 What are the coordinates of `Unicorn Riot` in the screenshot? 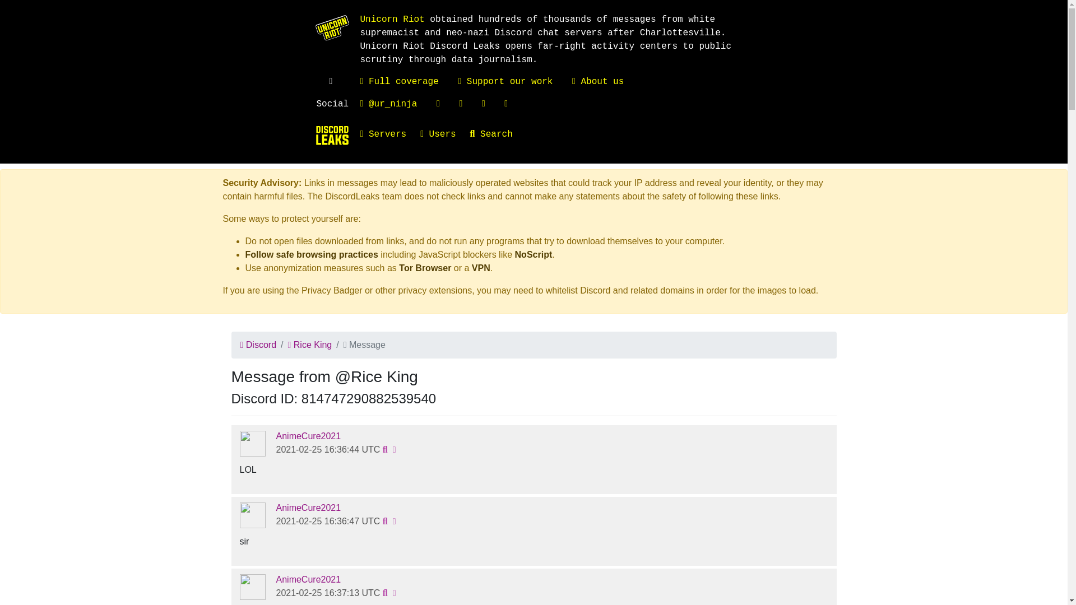 It's located at (391, 19).